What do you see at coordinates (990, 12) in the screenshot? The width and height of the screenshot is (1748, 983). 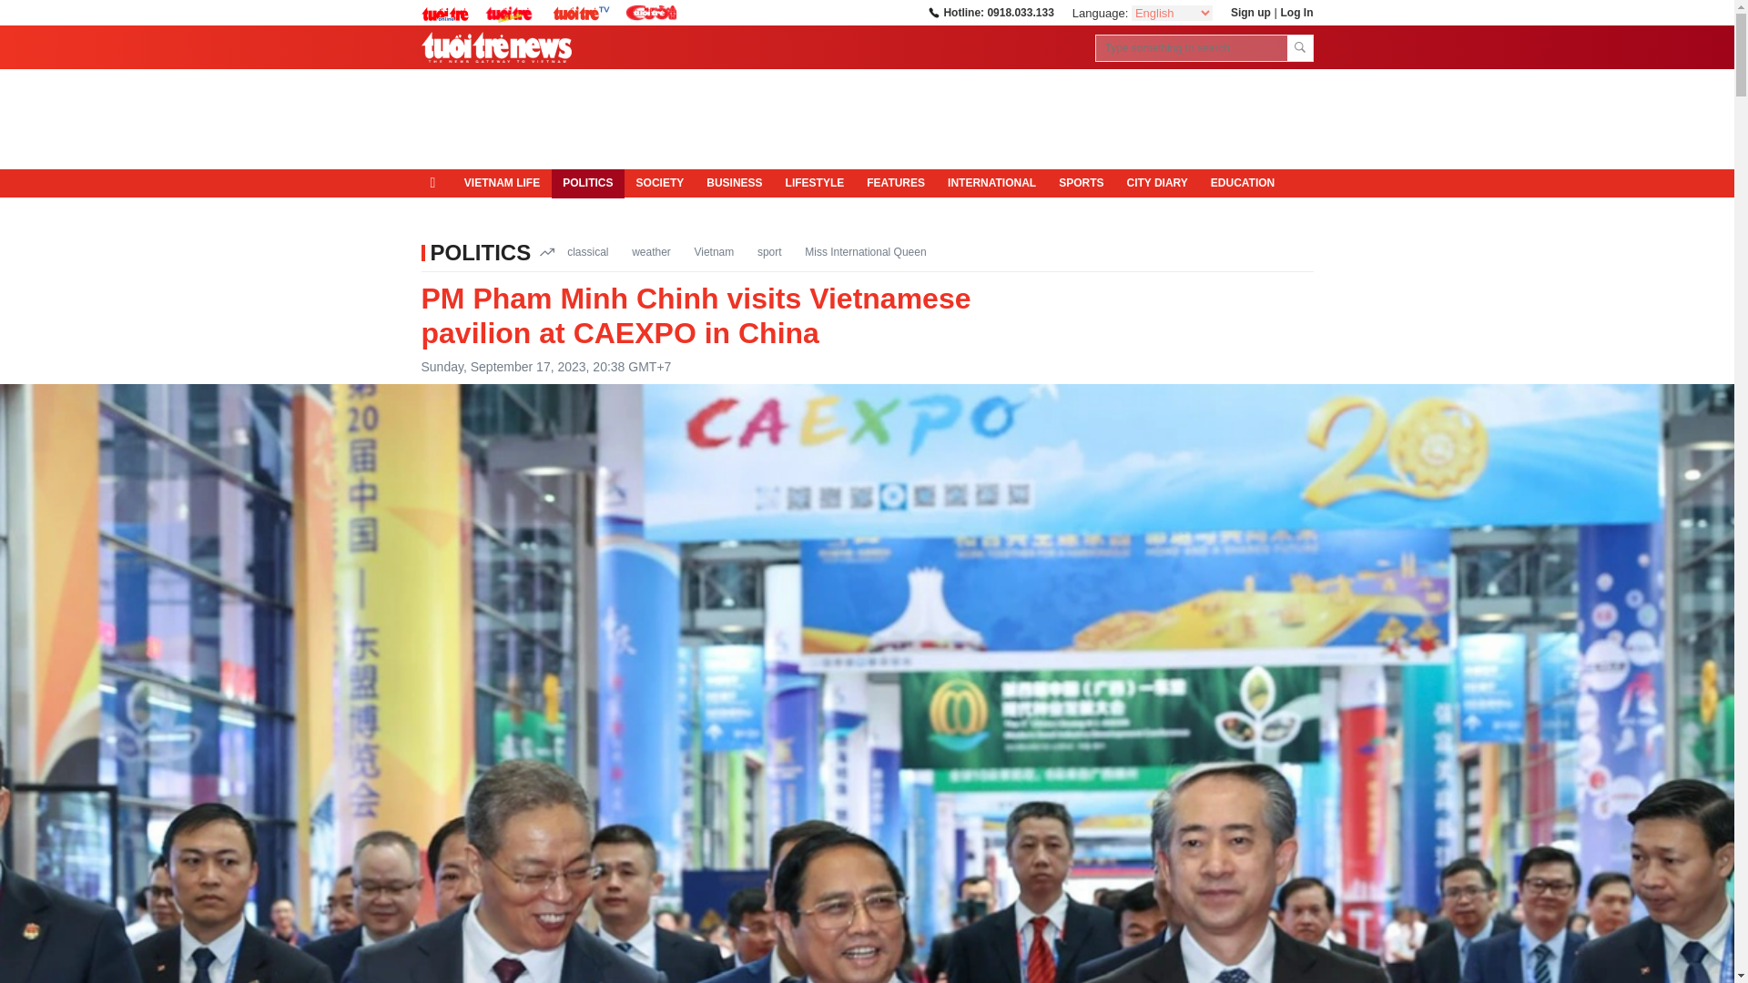 I see `Hotline: 0918.033.133` at bounding box center [990, 12].